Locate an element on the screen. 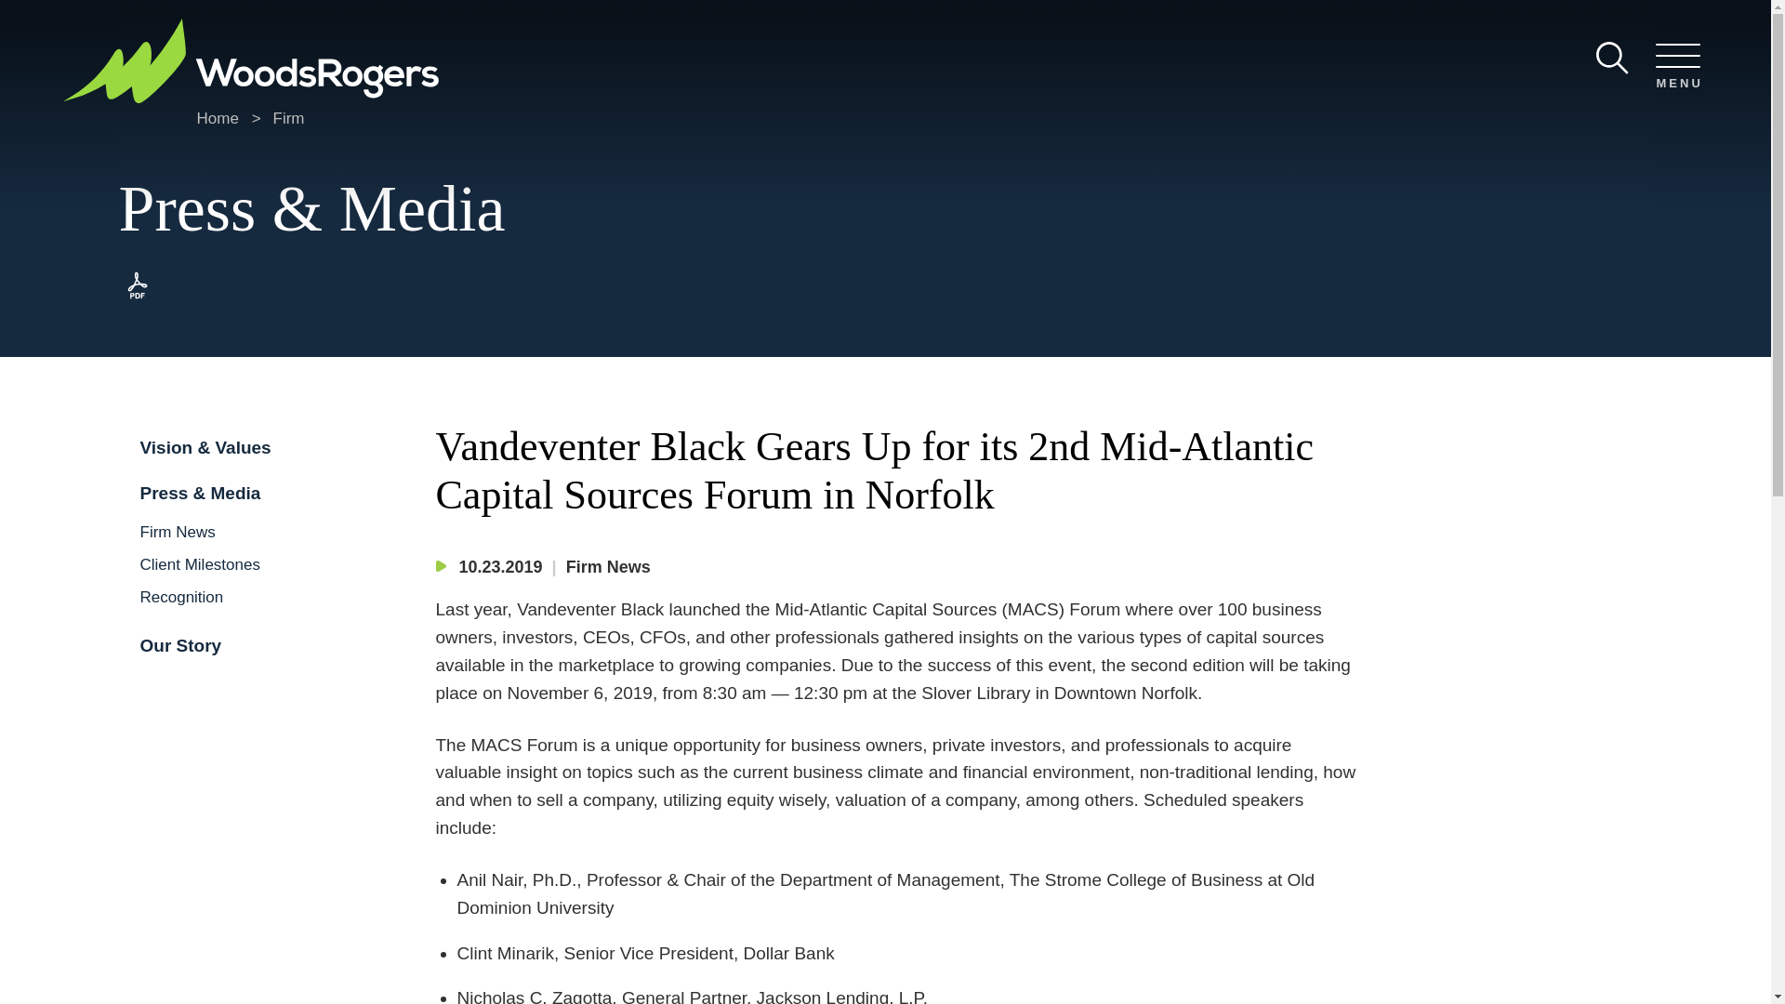 This screenshot has width=1785, height=1004. PDF is located at coordinates (138, 299).